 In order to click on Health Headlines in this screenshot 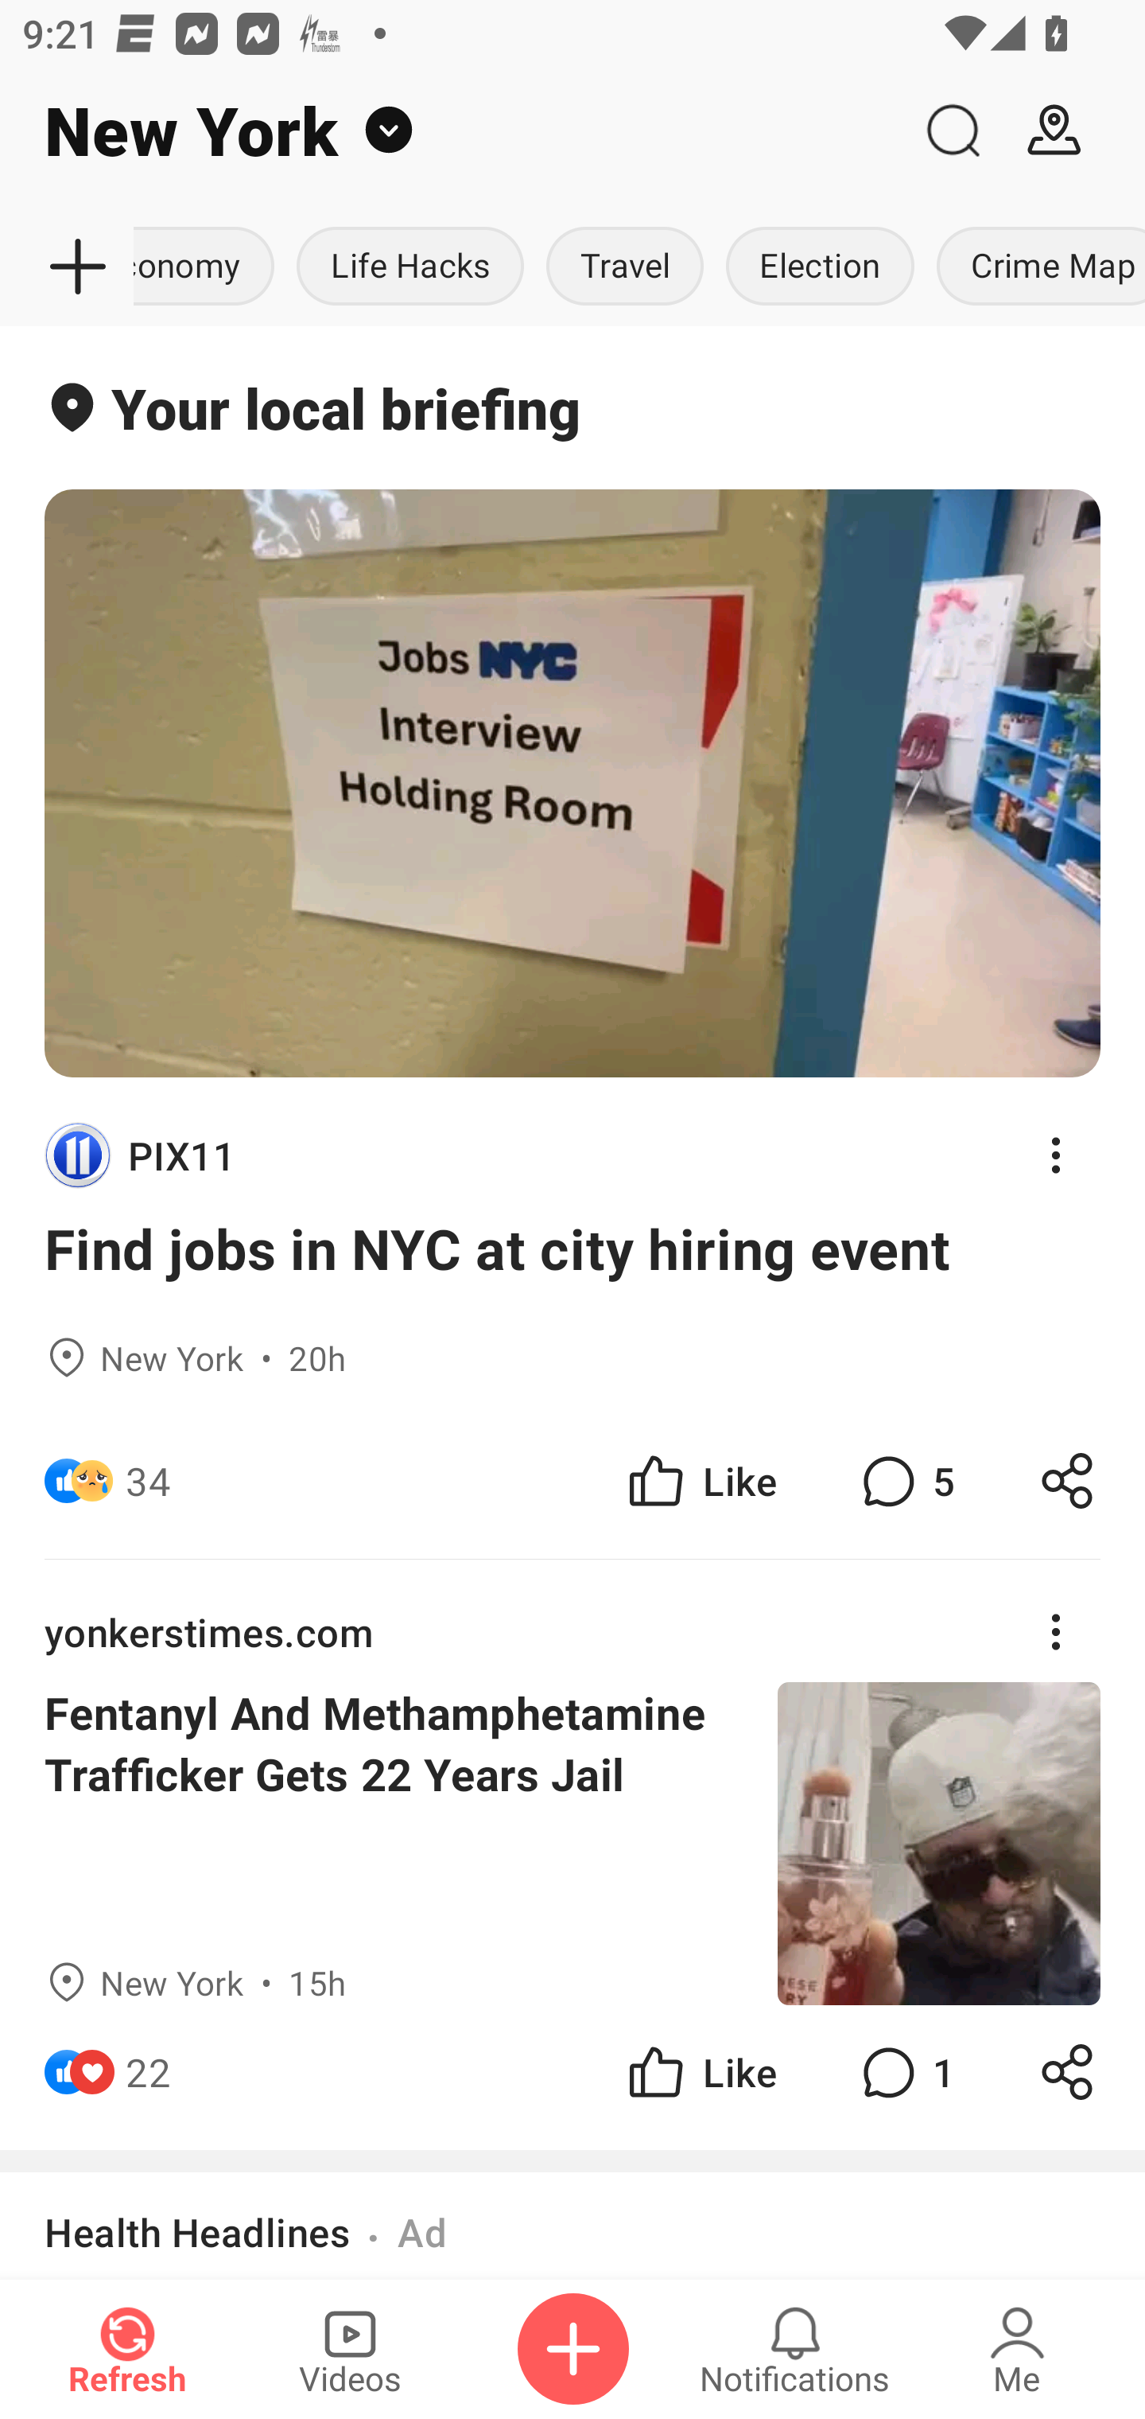, I will do `click(197, 2233)`.